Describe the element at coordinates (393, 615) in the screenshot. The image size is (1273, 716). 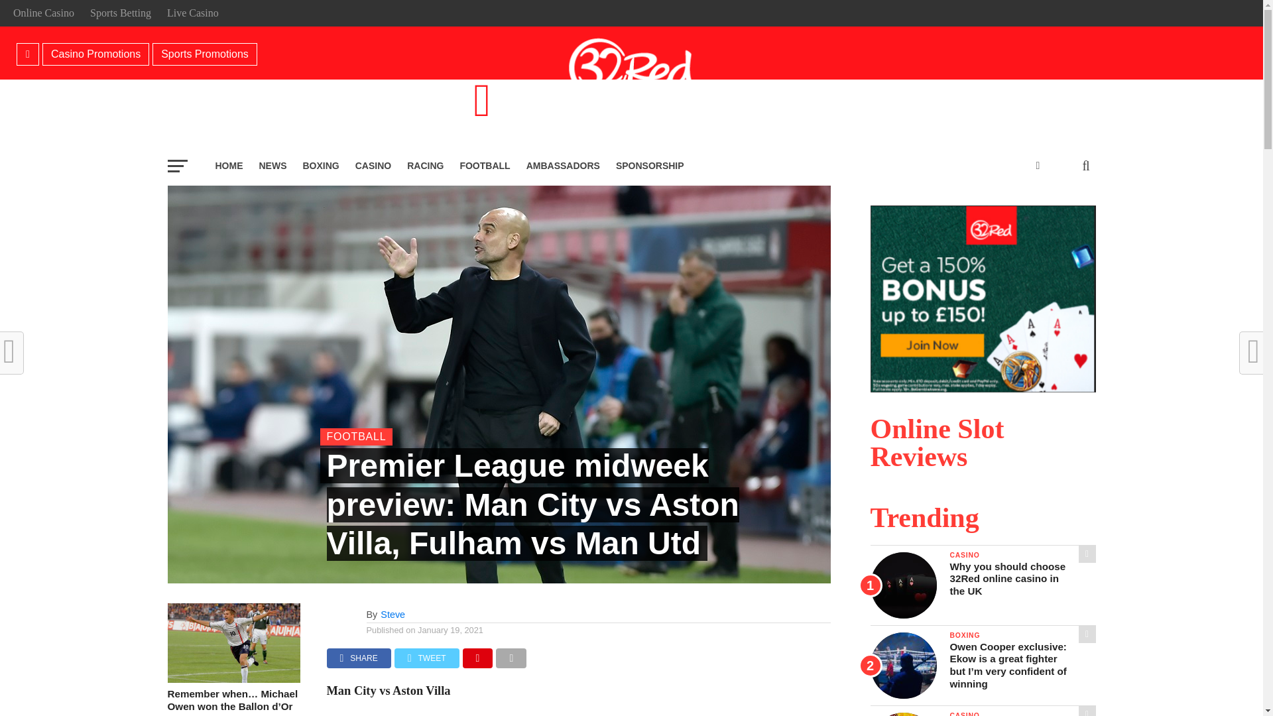
I see `Posts by Steve` at that location.